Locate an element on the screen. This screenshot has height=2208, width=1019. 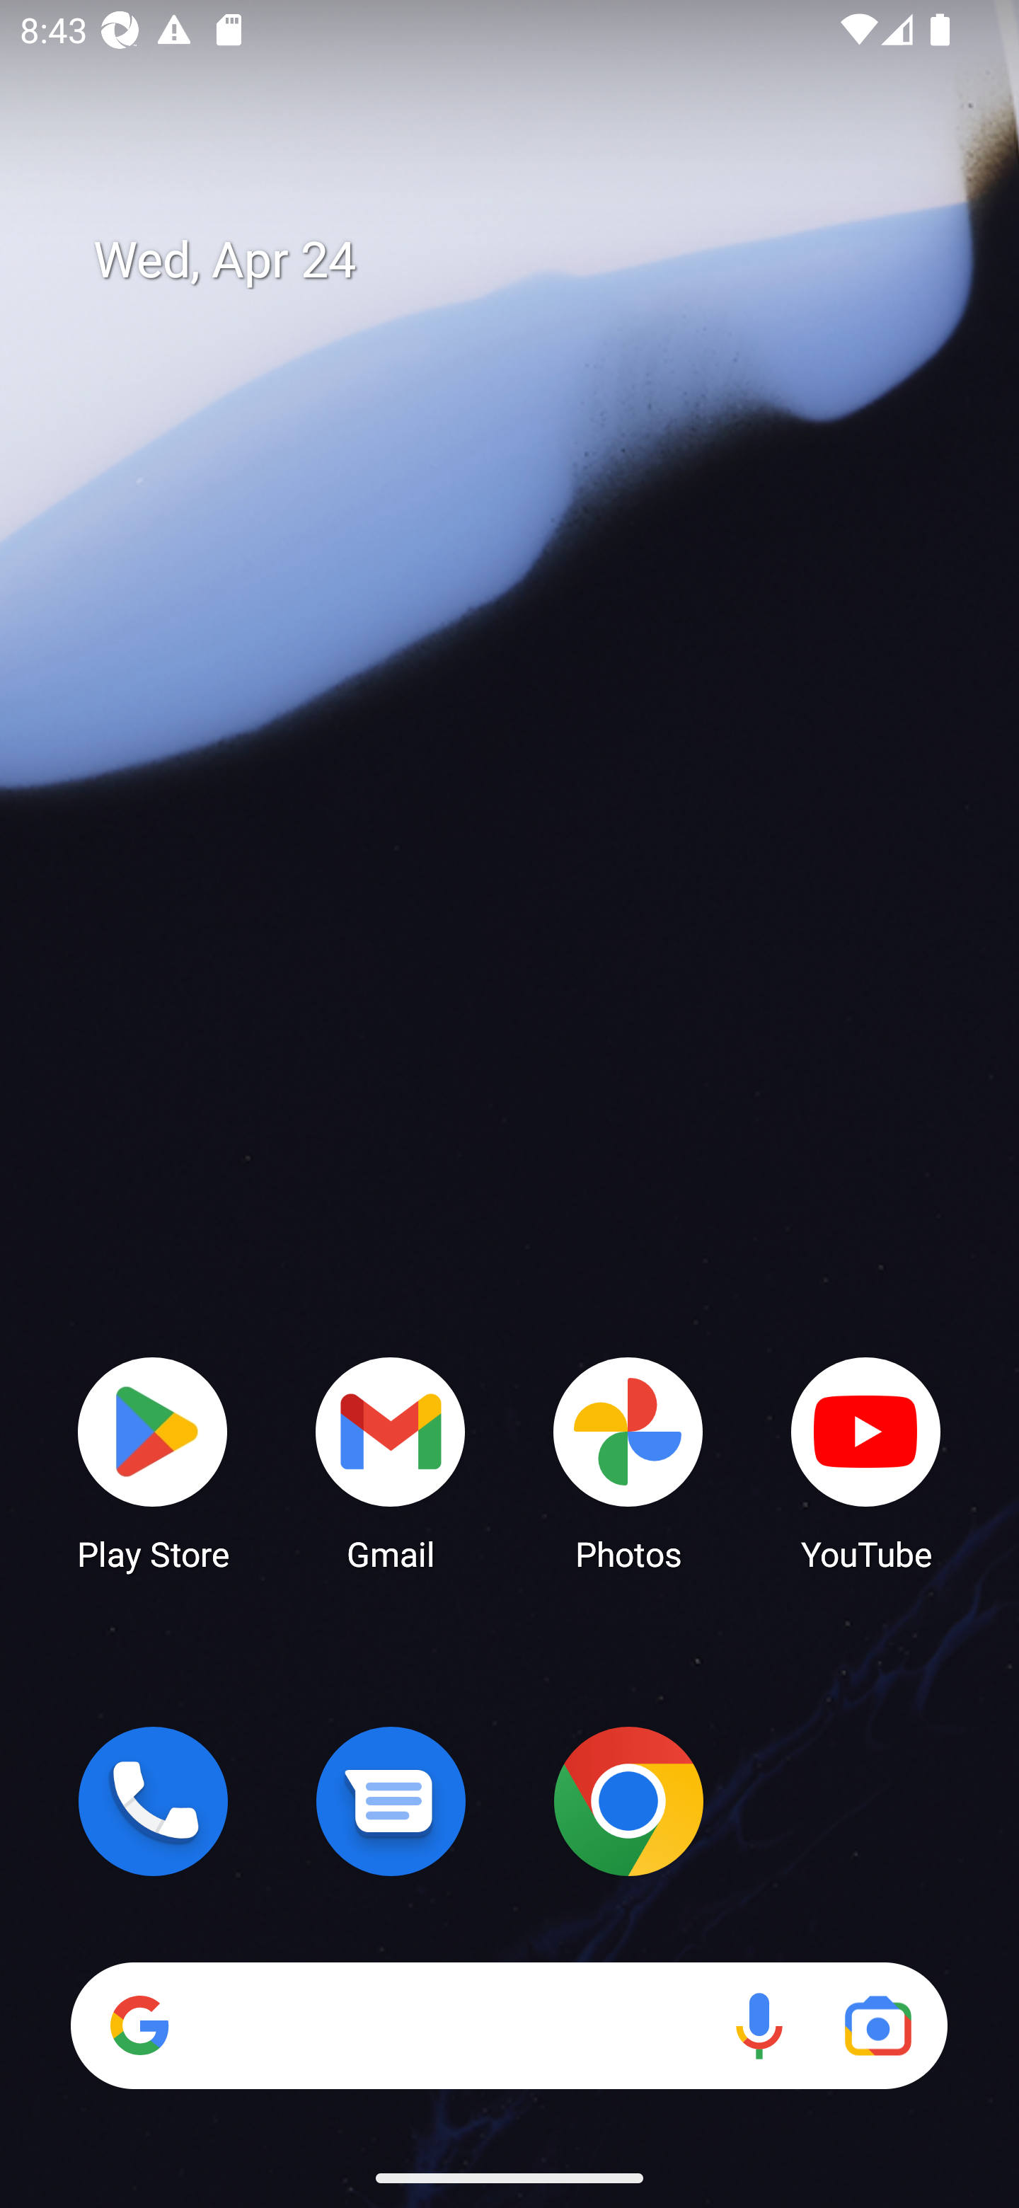
Chrome is located at coordinates (628, 1801).